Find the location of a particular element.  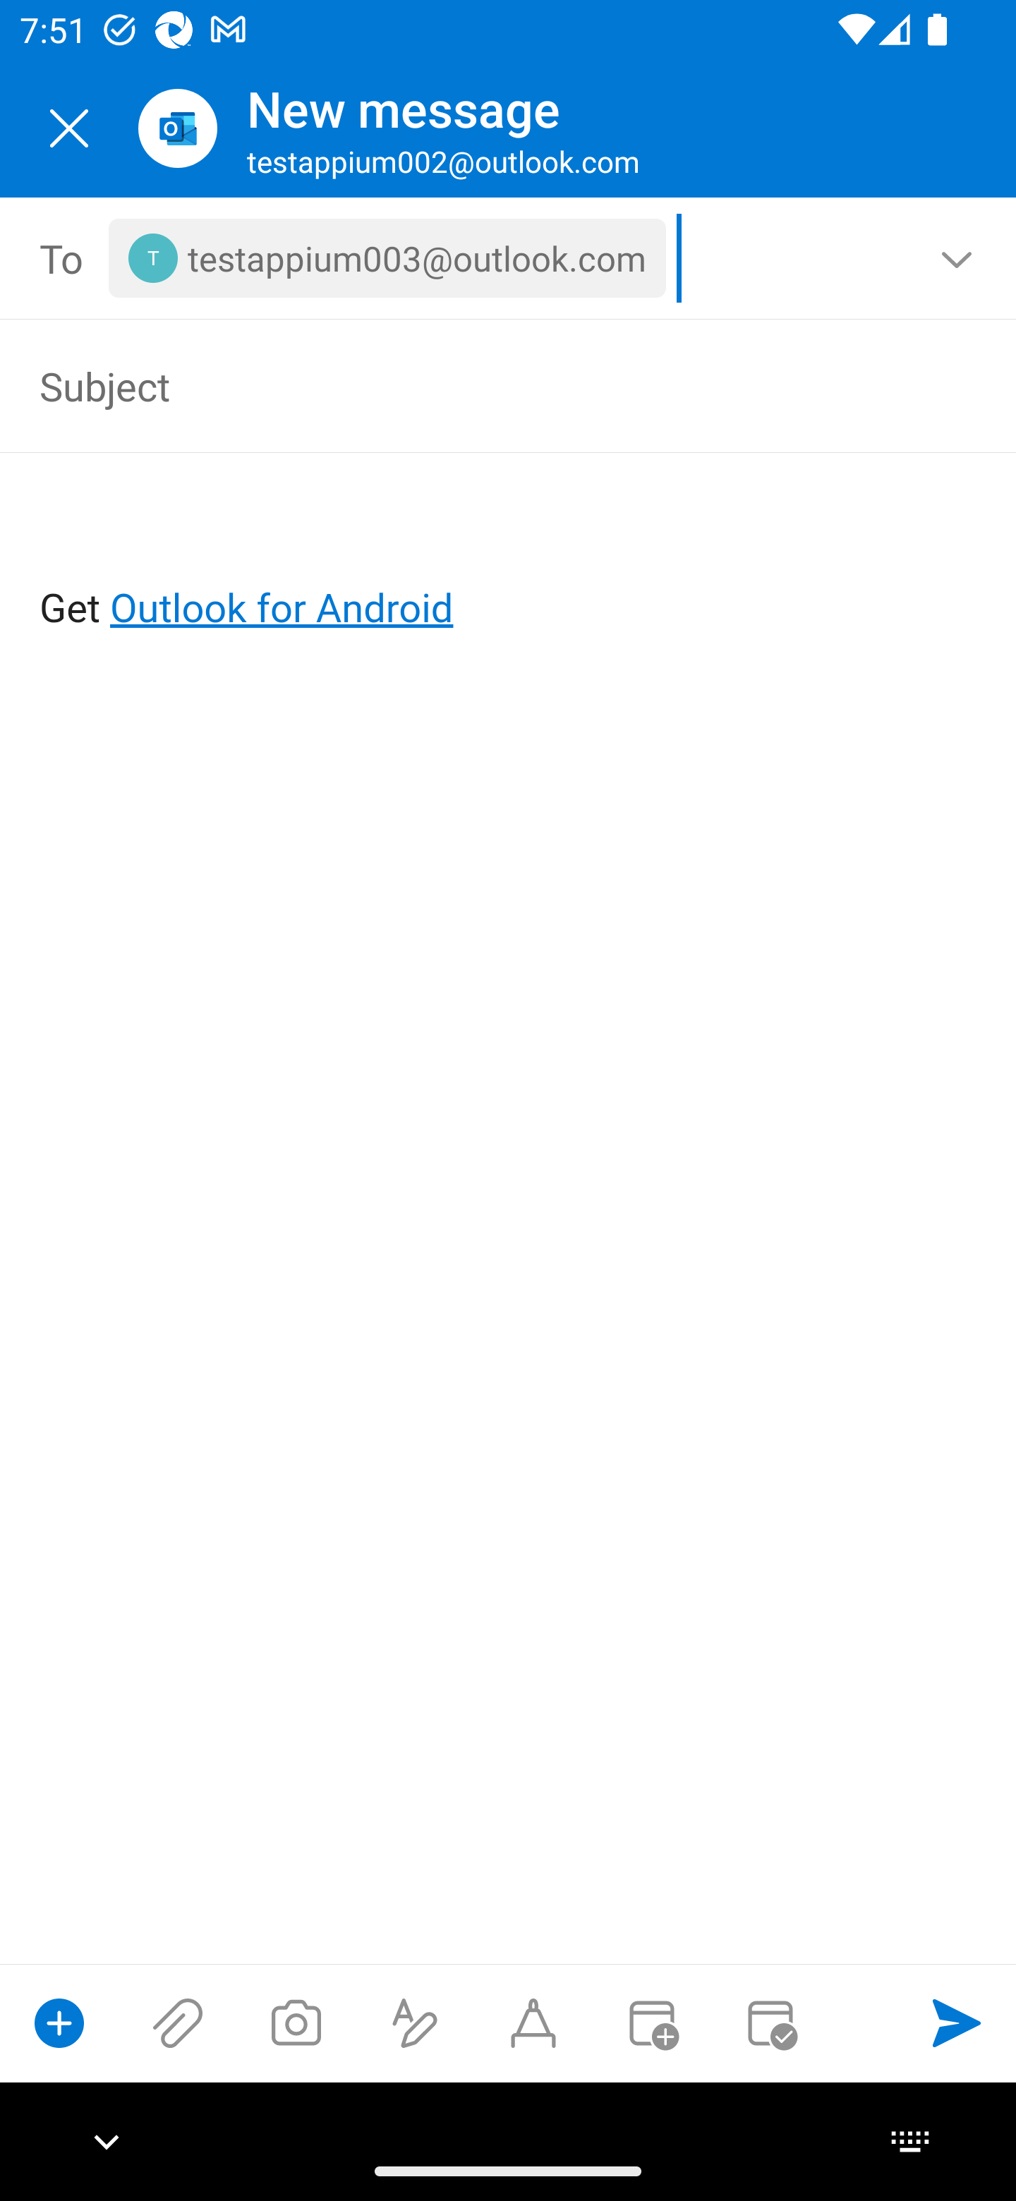

Attach files is located at coordinates (178, 2023).